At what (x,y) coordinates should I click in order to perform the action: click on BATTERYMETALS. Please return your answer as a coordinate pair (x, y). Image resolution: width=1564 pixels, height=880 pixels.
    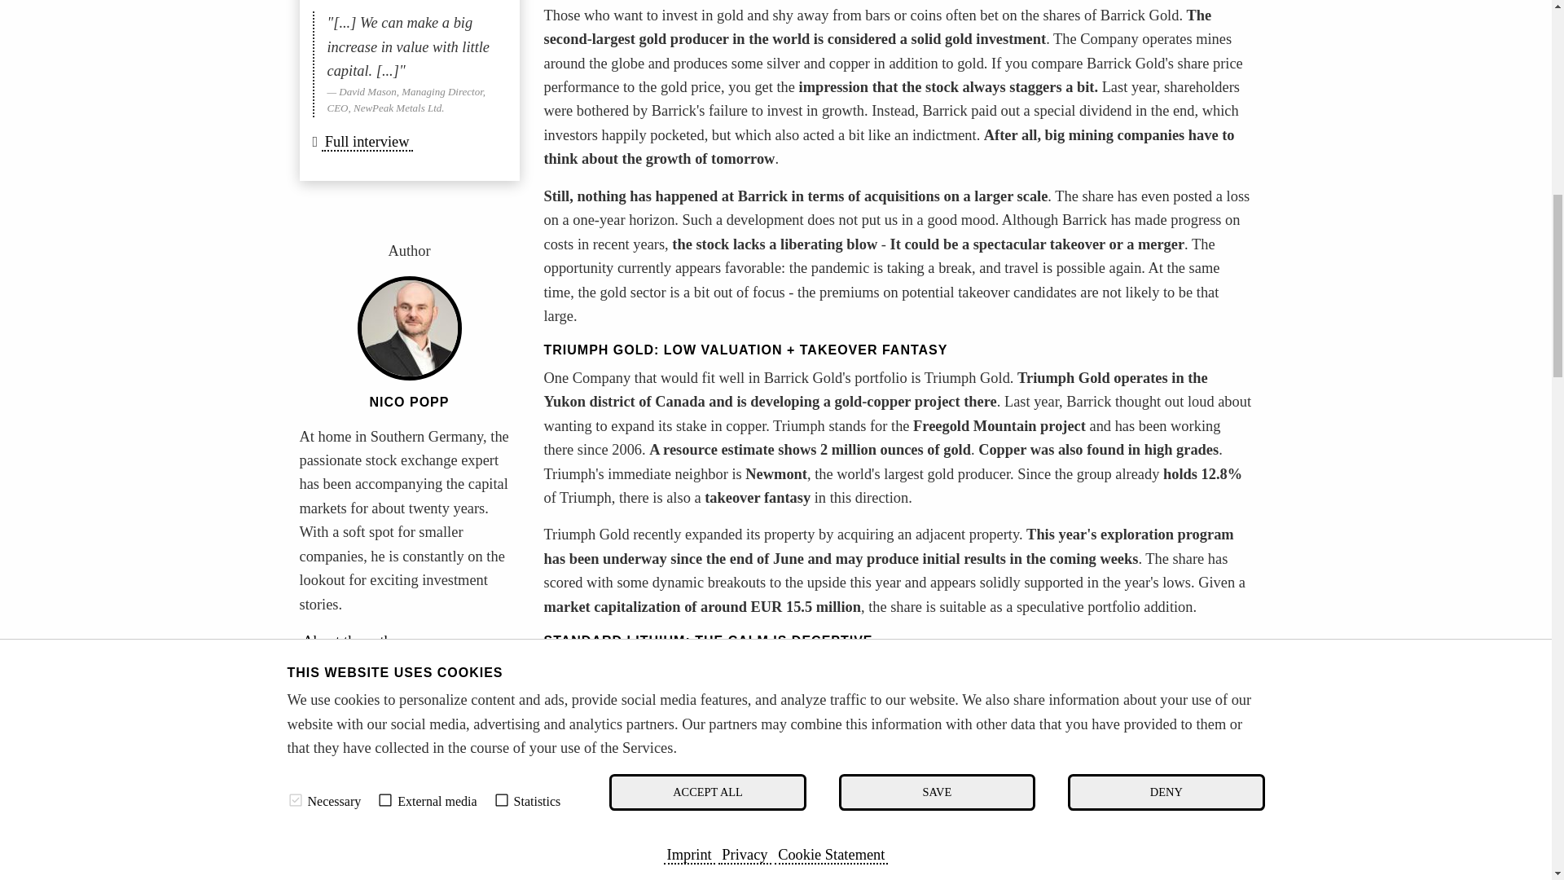
    Looking at the image, I should click on (450, 803).